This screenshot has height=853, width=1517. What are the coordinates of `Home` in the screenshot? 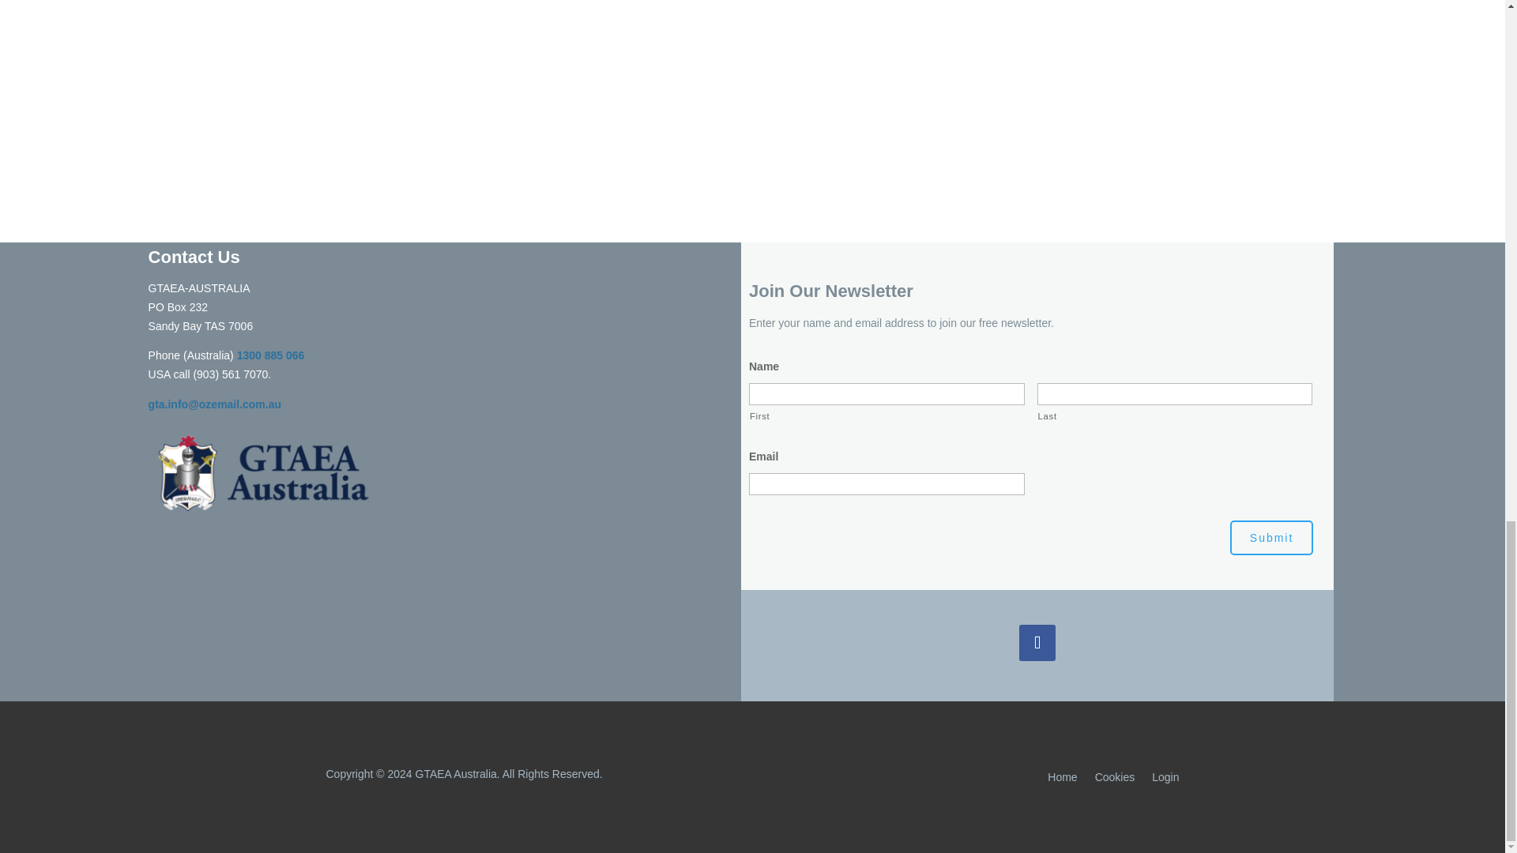 It's located at (1062, 780).